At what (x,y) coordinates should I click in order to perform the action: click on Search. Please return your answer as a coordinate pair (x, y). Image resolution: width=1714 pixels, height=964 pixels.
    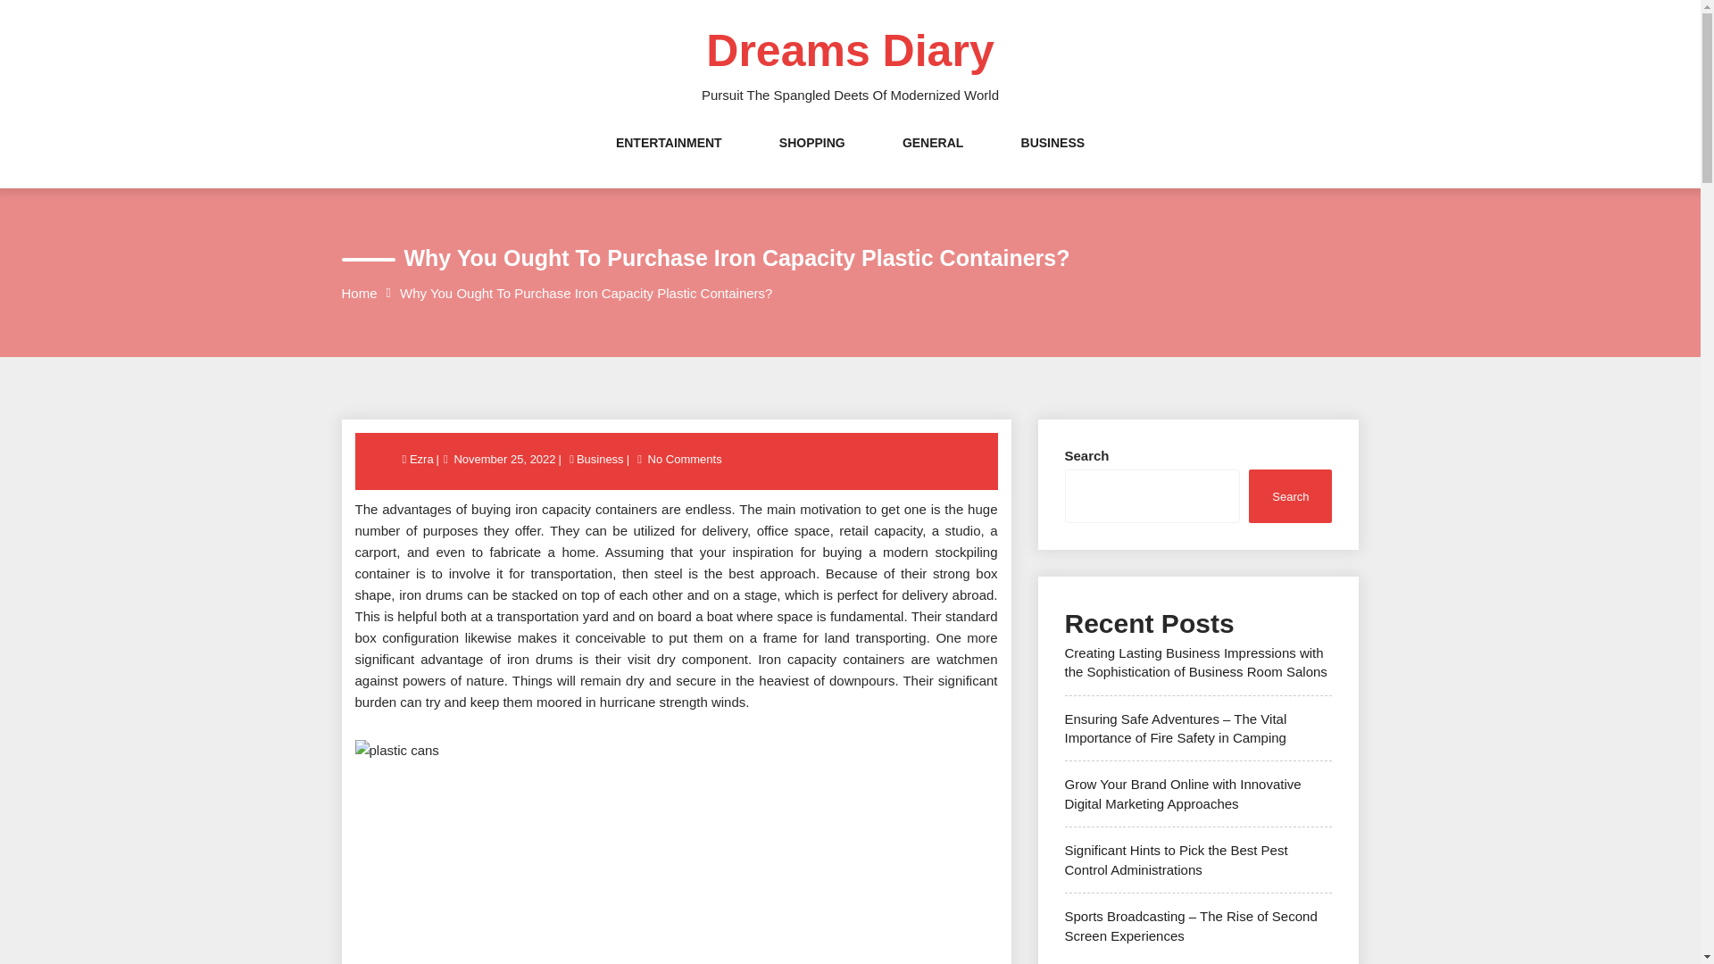
    Looking at the image, I should click on (1290, 495).